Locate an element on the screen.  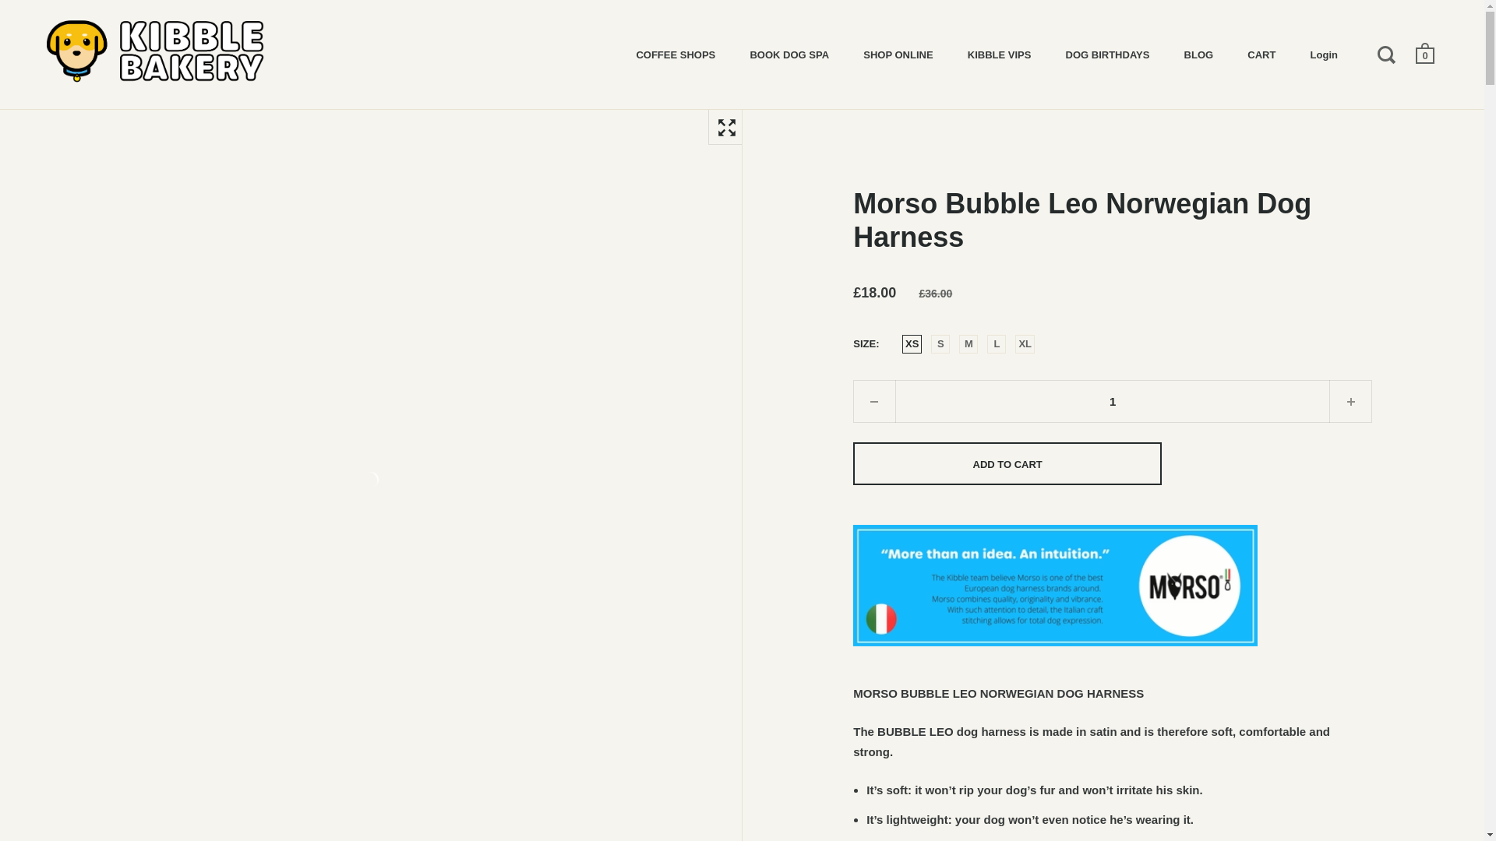
BLOG is located at coordinates (1198, 53).